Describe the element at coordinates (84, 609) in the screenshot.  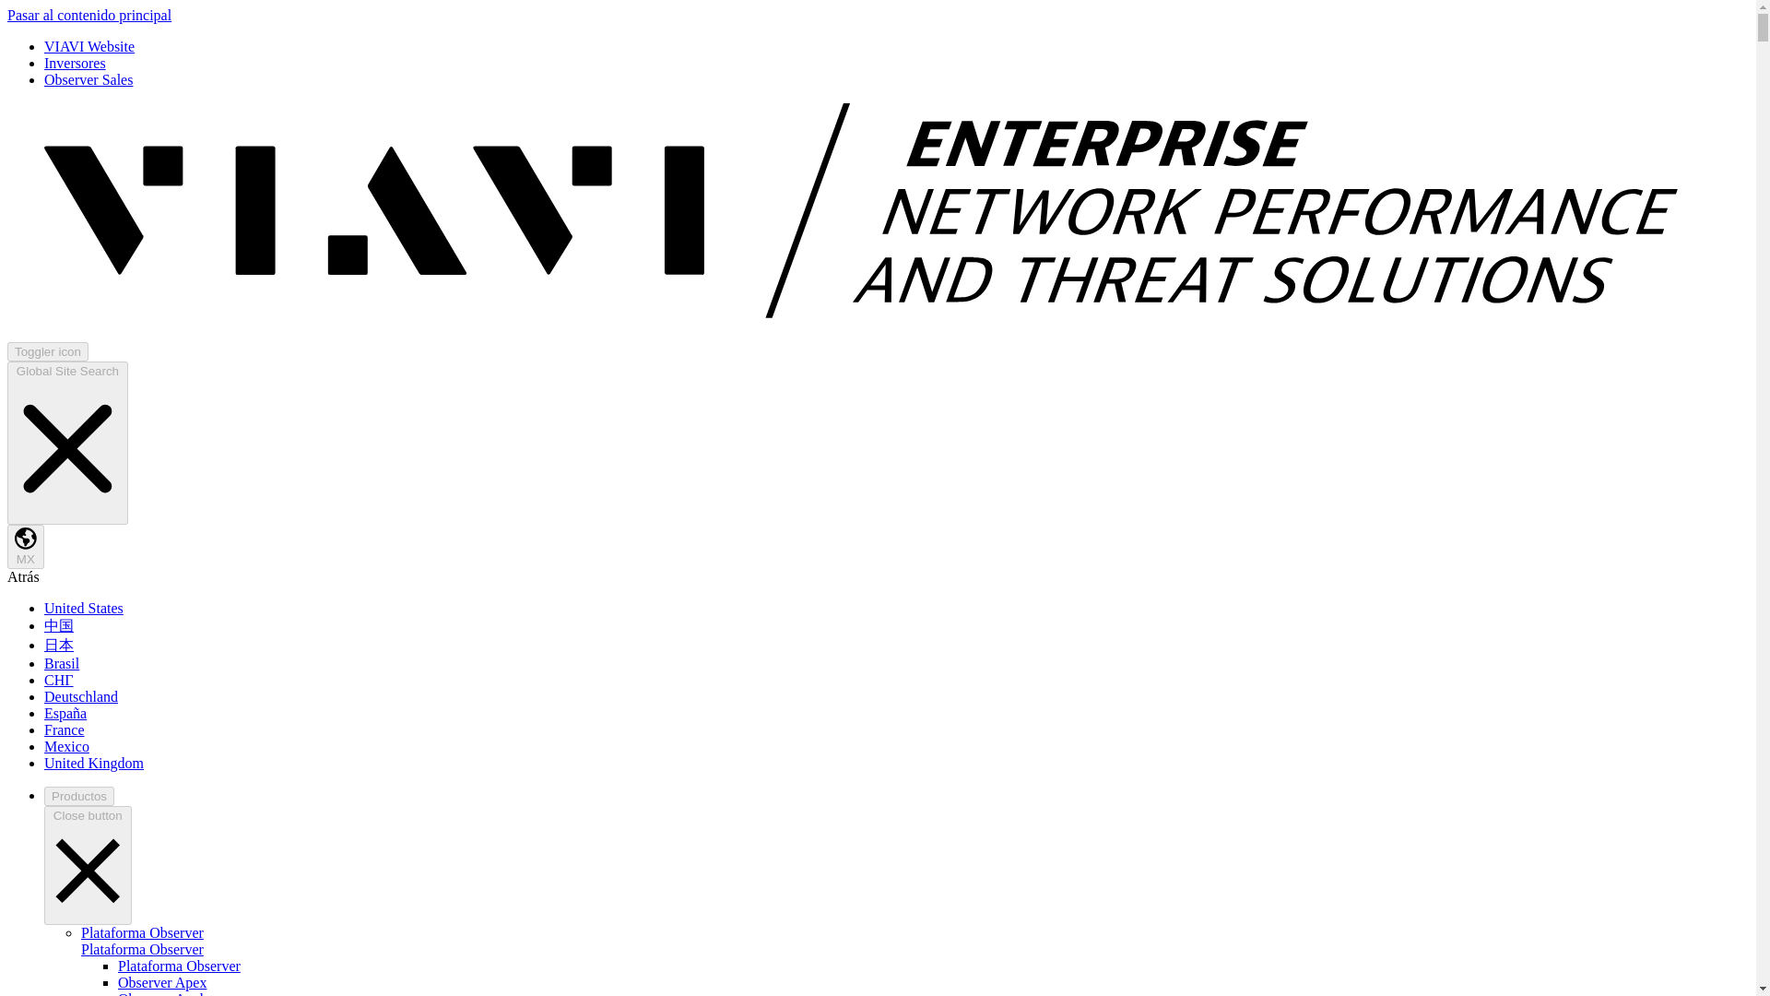
I see `United States` at that location.